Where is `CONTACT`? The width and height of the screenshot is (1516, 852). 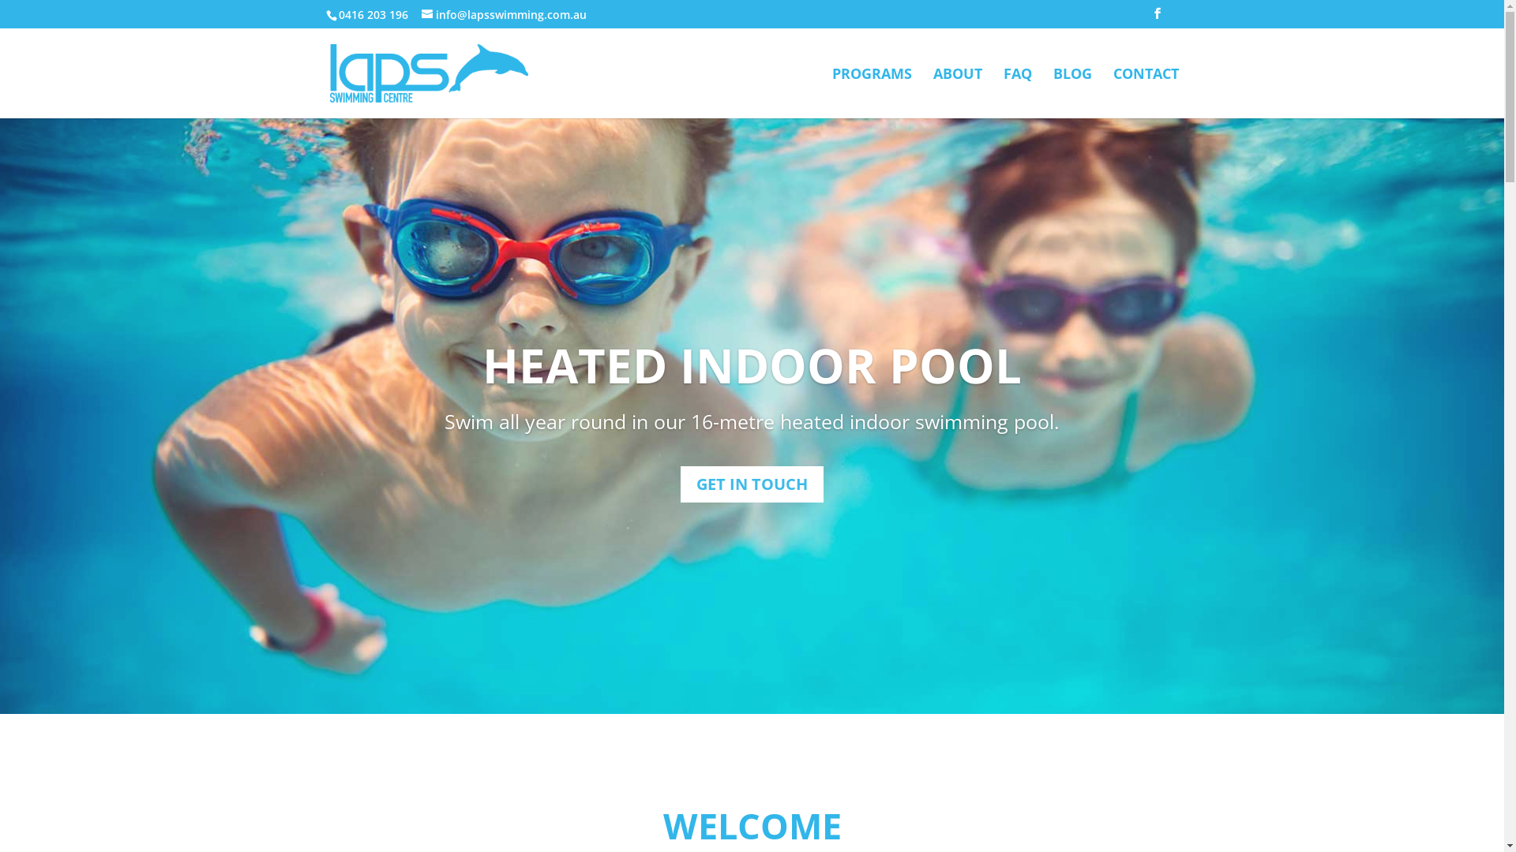
CONTACT is located at coordinates (1146, 93).